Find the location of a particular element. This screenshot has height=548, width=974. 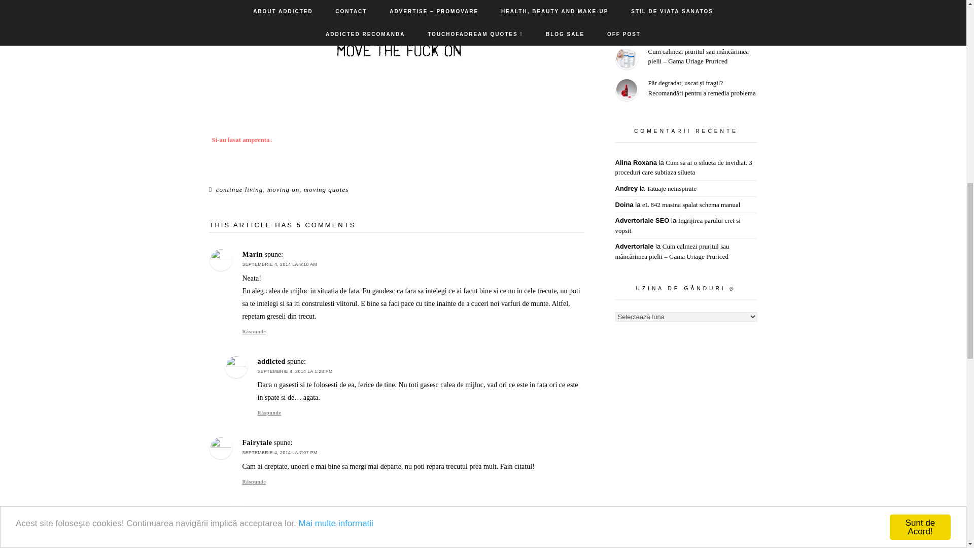

Sunt de Acord! is located at coordinates (920, 42).